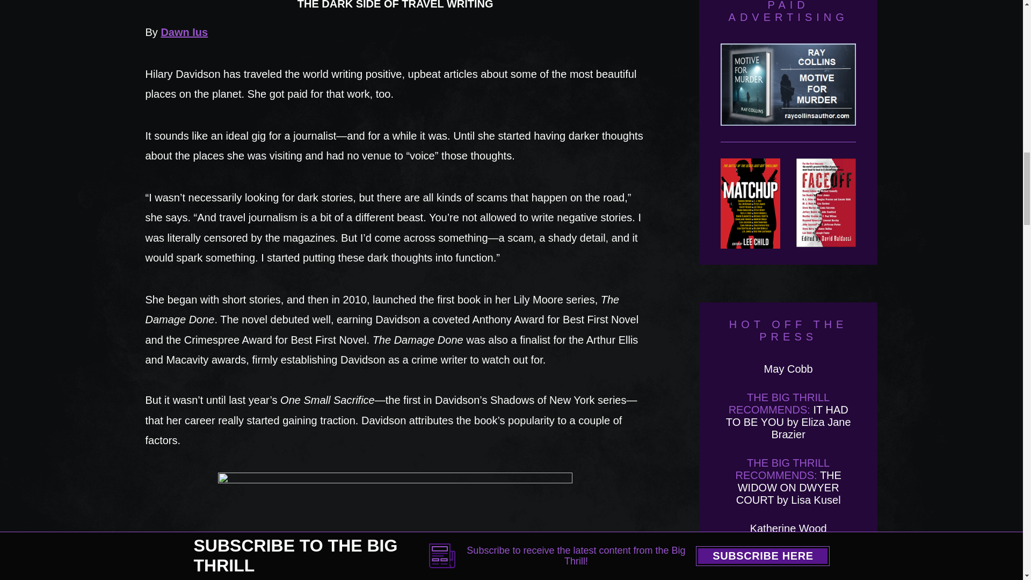  Describe the element at coordinates (788, 92) in the screenshot. I see `Motive for Murder by Ray Collins` at that location.